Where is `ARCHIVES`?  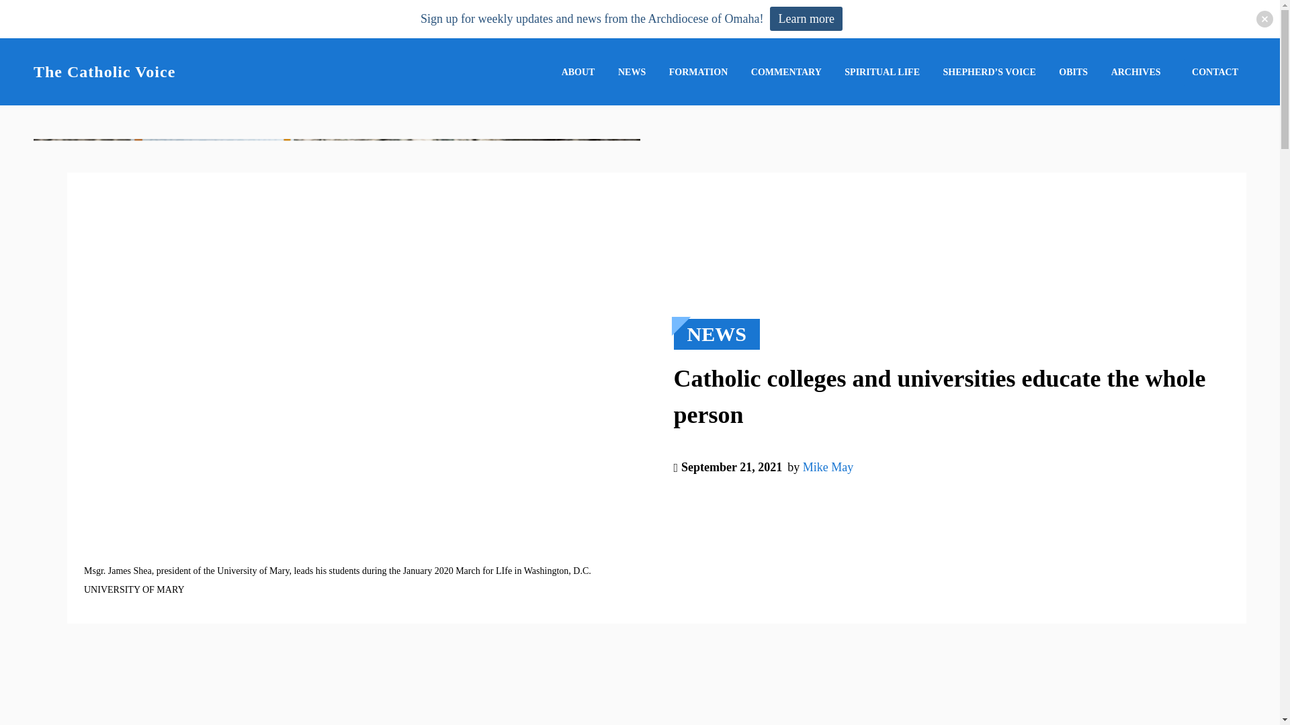
ARCHIVES is located at coordinates (1135, 72).